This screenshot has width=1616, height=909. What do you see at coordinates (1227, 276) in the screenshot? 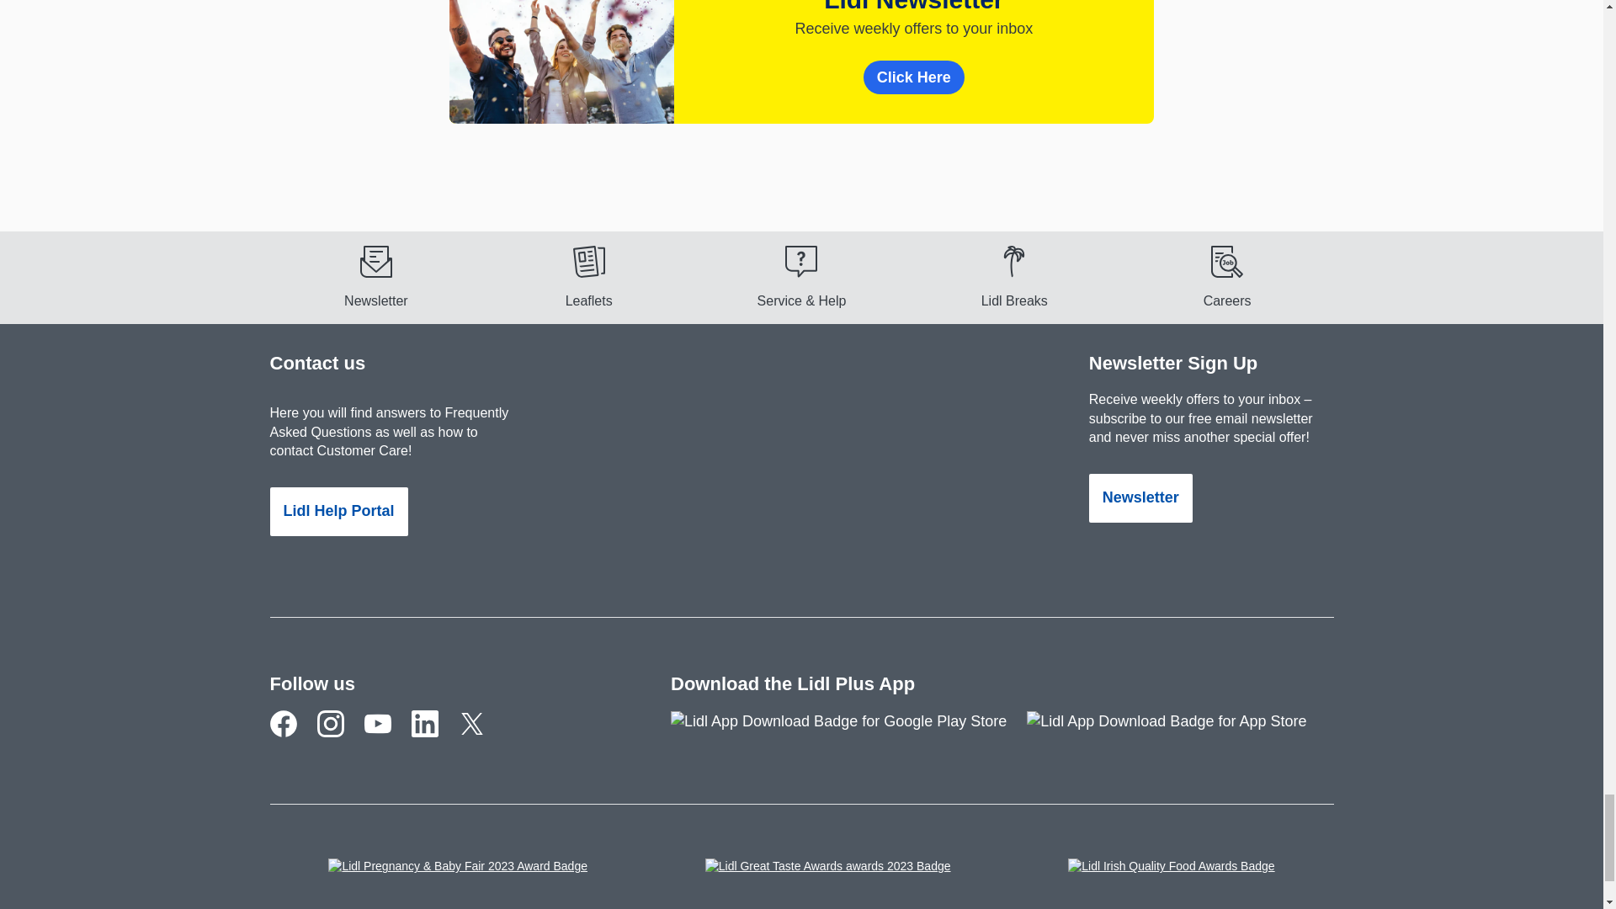
I see `Lidl as an employer, a great opportunity!` at bounding box center [1227, 276].